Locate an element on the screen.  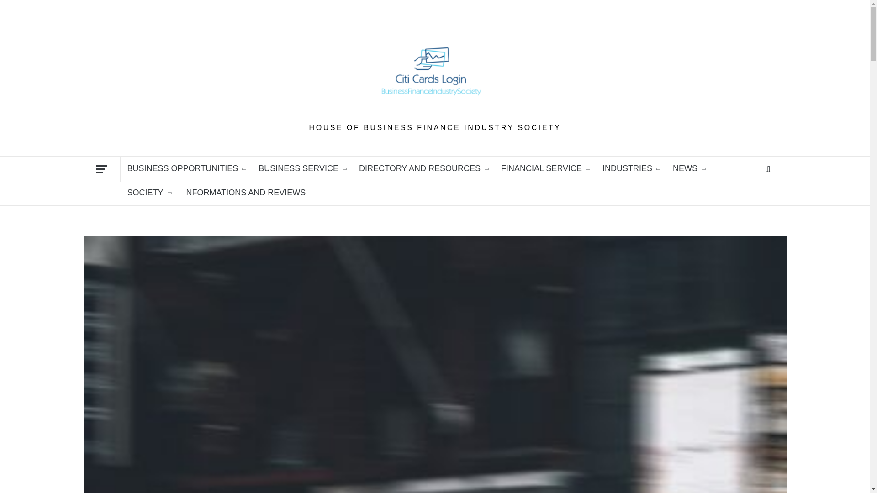
DIRECTORY AND RESOURCES is located at coordinates (423, 169).